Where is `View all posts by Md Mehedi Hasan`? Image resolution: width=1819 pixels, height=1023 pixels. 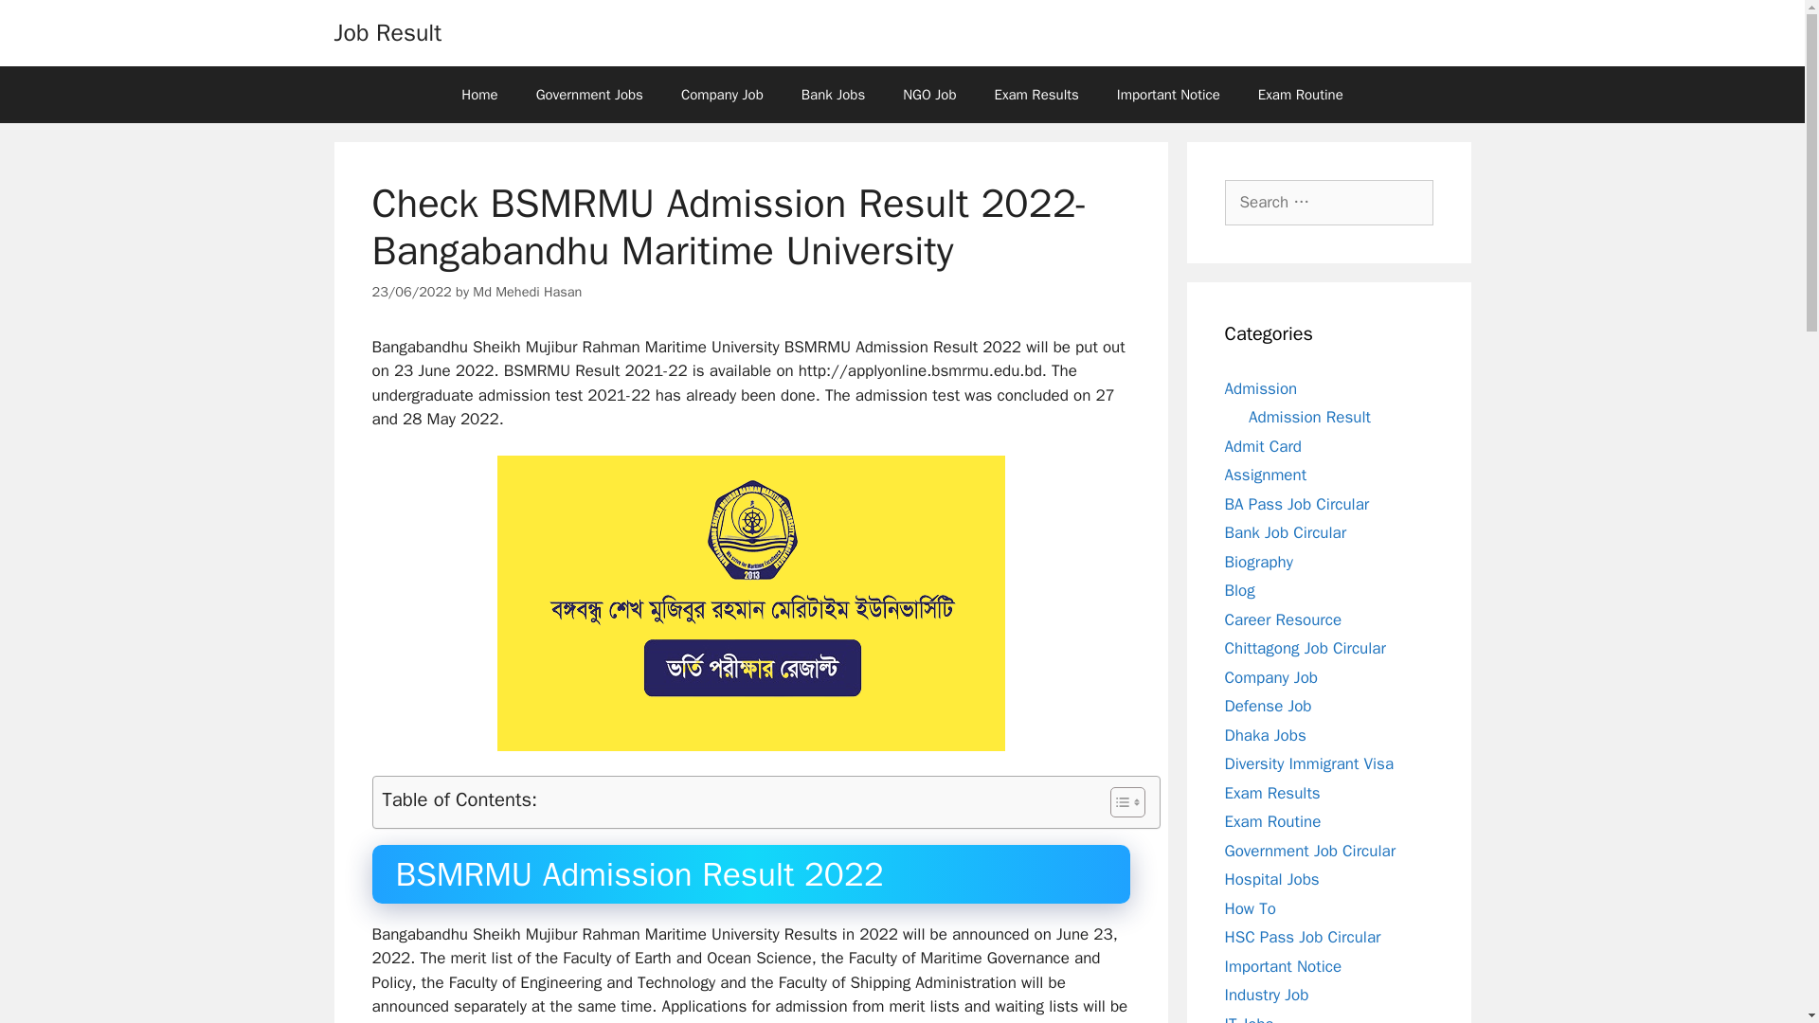 View all posts by Md Mehedi Hasan is located at coordinates (527, 292).